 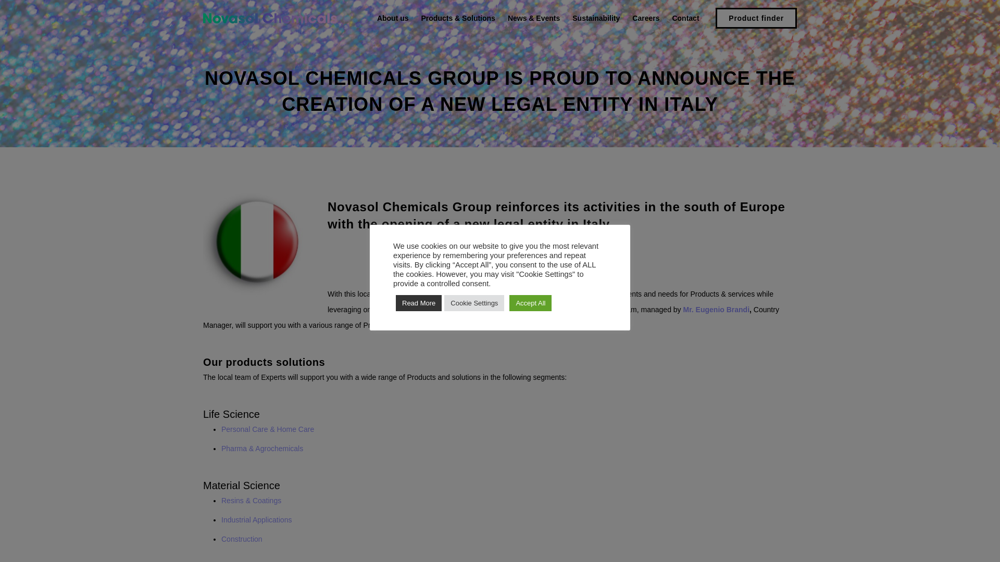 I want to click on Read More, so click(x=419, y=302).